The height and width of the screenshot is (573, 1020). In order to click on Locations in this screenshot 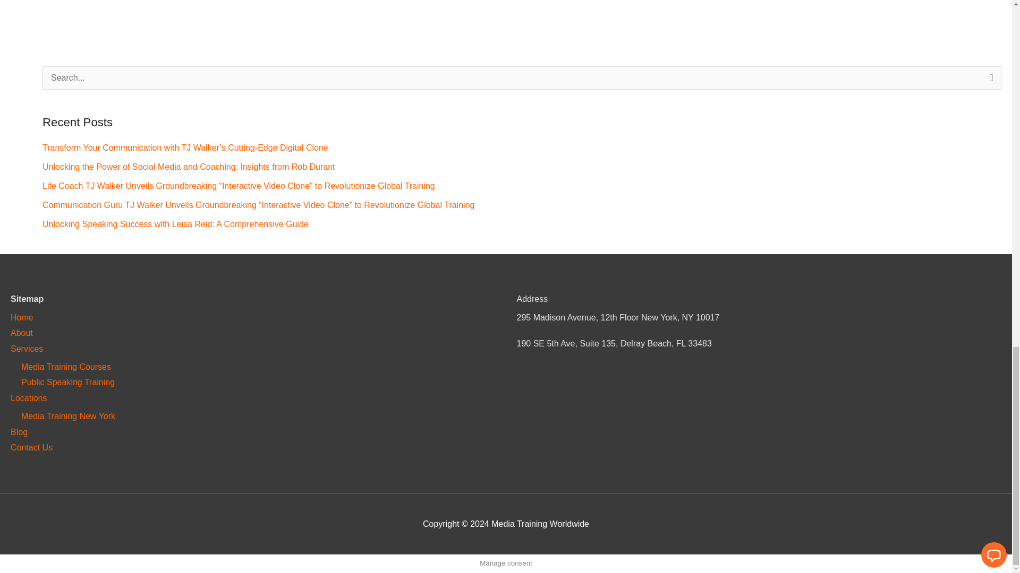, I will do `click(29, 398)`.